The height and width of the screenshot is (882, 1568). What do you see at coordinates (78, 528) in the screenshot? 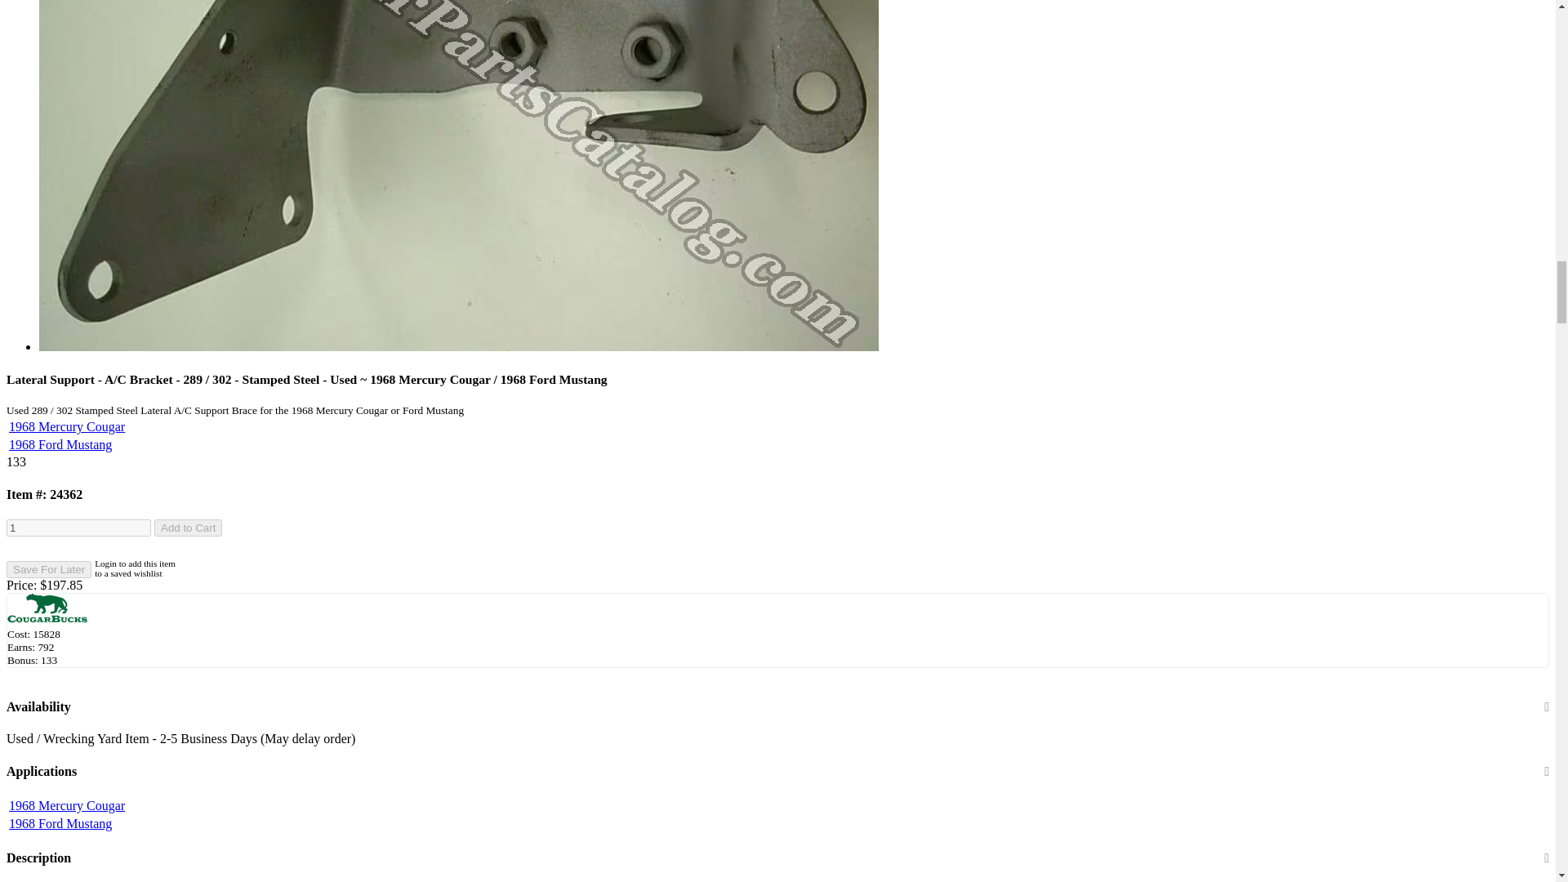
I see `1` at bounding box center [78, 528].